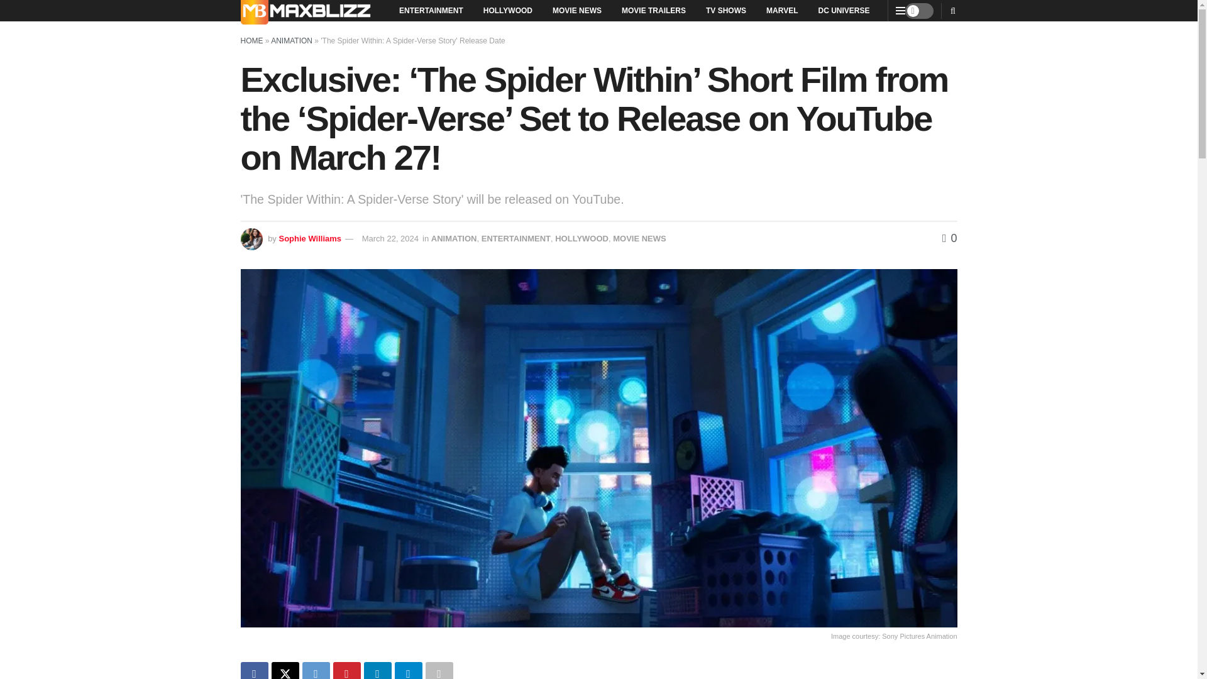 The width and height of the screenshot is (1207, 679). What do you see at coordinates (581, 238) in the screenshot?
I see `HOLLYWOOD` at bounding box center [581, 238].